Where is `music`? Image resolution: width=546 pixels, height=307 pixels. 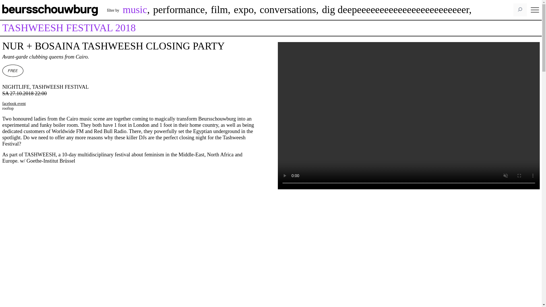
music is located at coordinates (135, 10).